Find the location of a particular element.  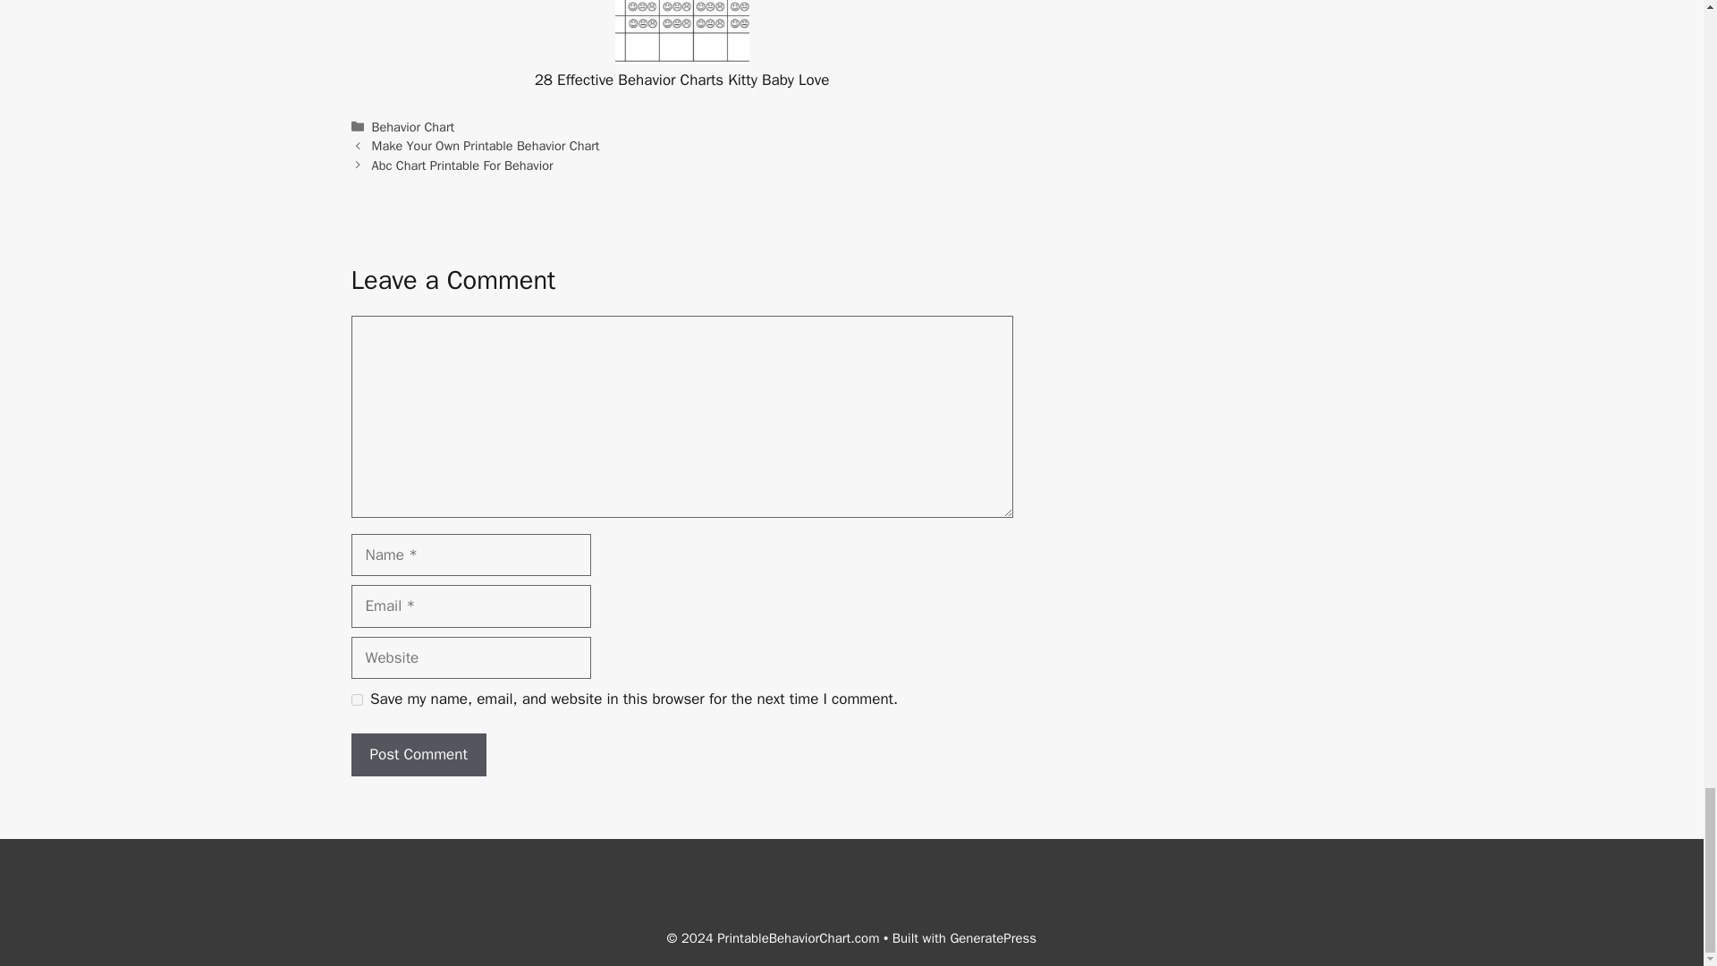

Abc Chart Printable For Behavior is located at coordinates (462, 165).